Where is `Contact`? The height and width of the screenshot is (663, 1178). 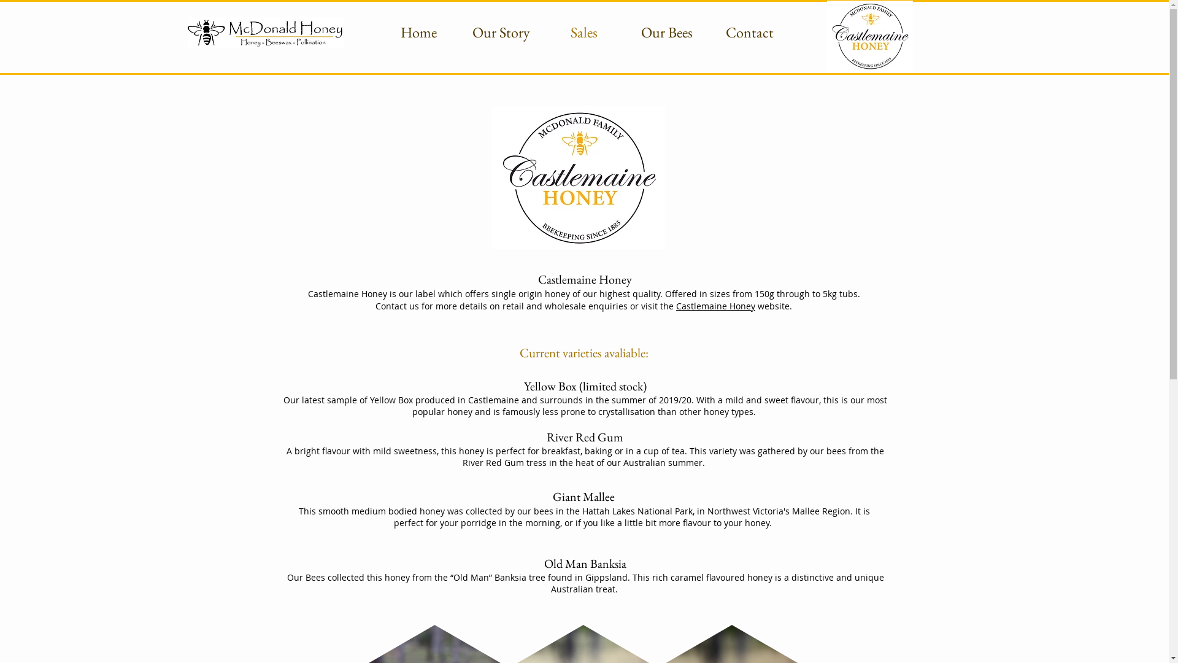
Contact is located at coordinates (750, 33).